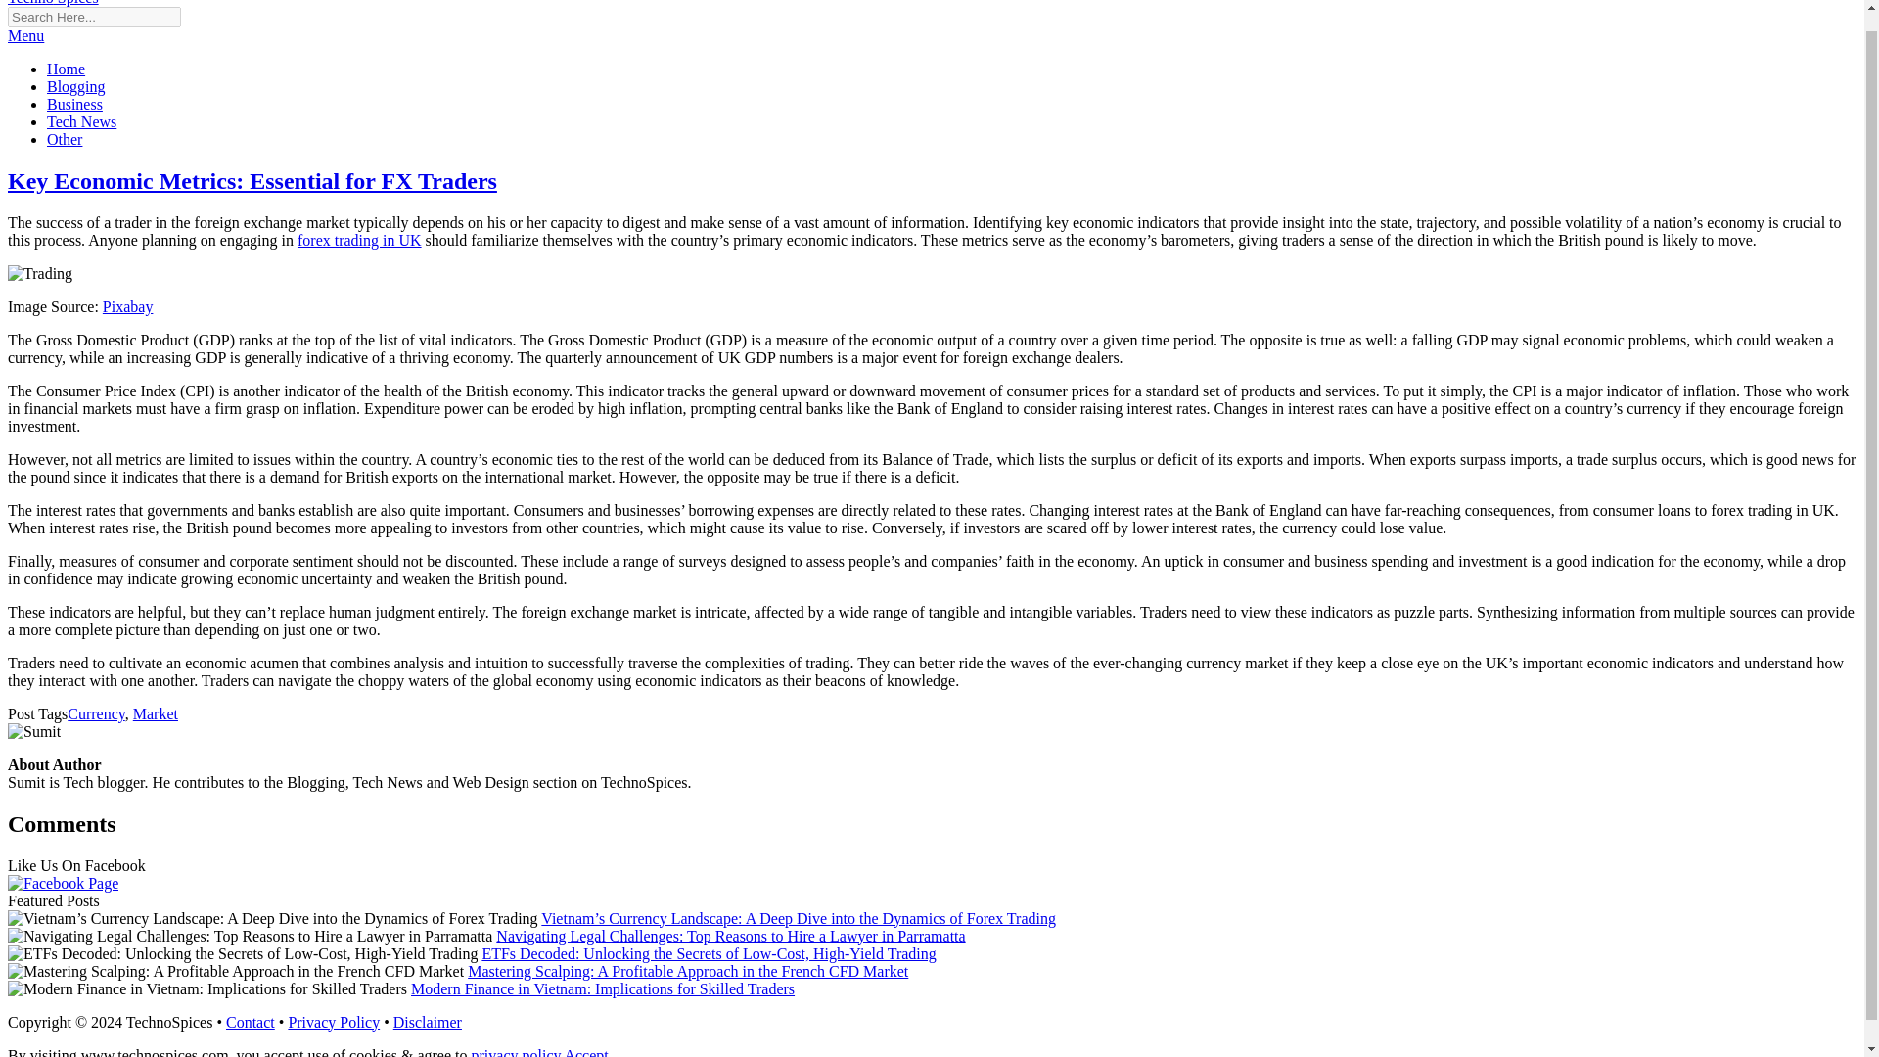  I want to click on Home, so click(66, 69).